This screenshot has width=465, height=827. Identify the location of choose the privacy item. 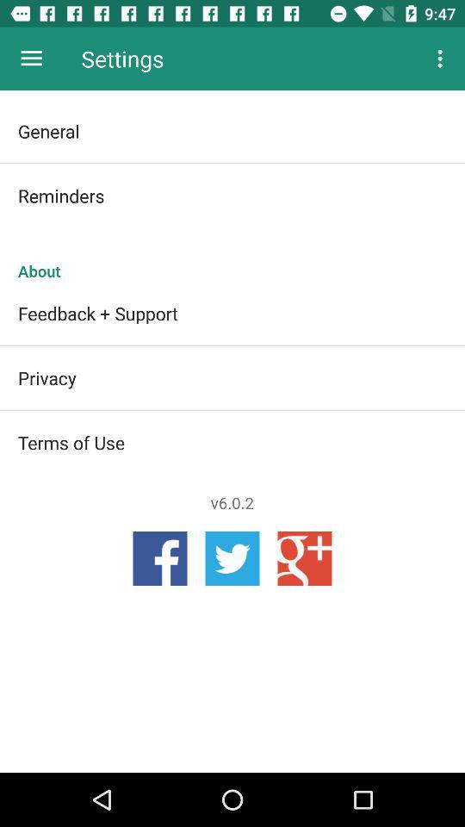
(232, 377).